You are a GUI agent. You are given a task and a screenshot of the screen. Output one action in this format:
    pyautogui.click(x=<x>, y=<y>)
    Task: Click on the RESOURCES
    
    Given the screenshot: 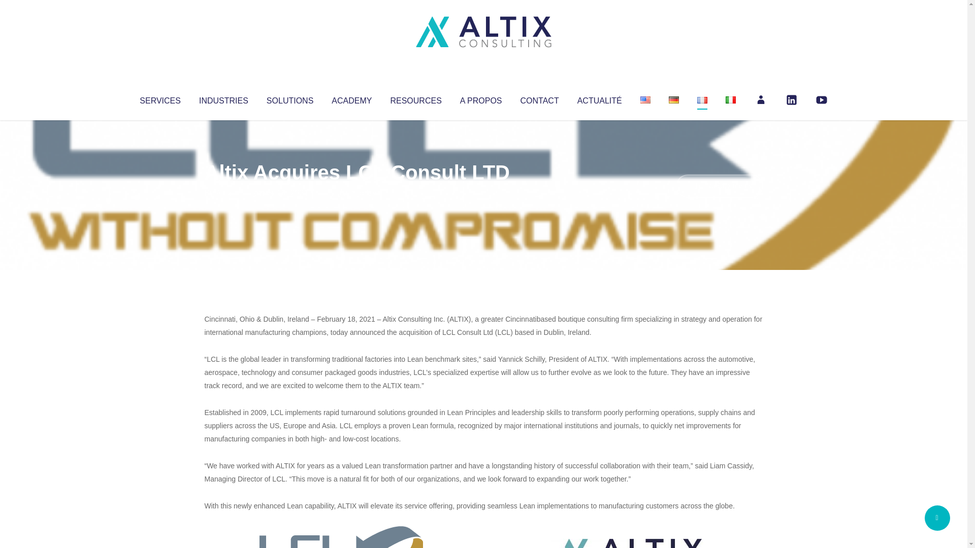 What is the action you would take?
    pyautogui.click(x=415, y=98)
    